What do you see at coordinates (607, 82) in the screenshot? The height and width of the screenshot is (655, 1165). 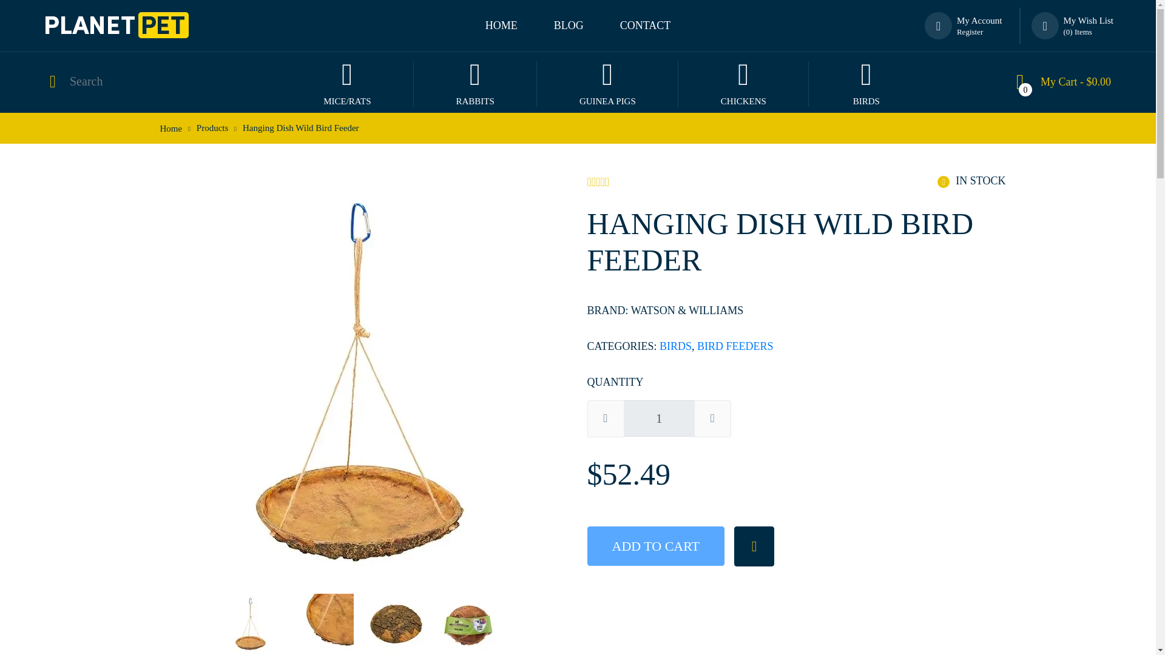 I see `GUINEA PIGS` at bounding box center [607, 82].